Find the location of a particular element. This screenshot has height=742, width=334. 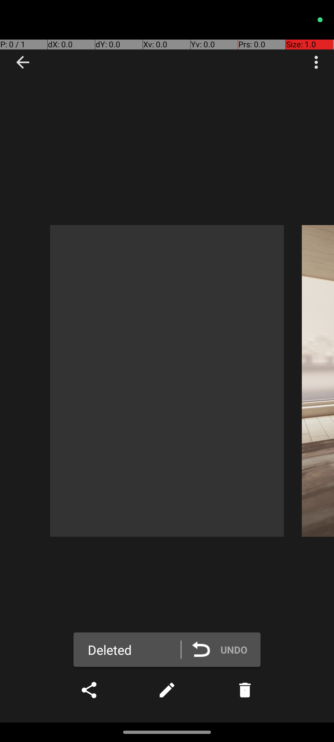

Photo taken on Oct 15, 2023 15:34:13 is located at coordinates (318, 381).